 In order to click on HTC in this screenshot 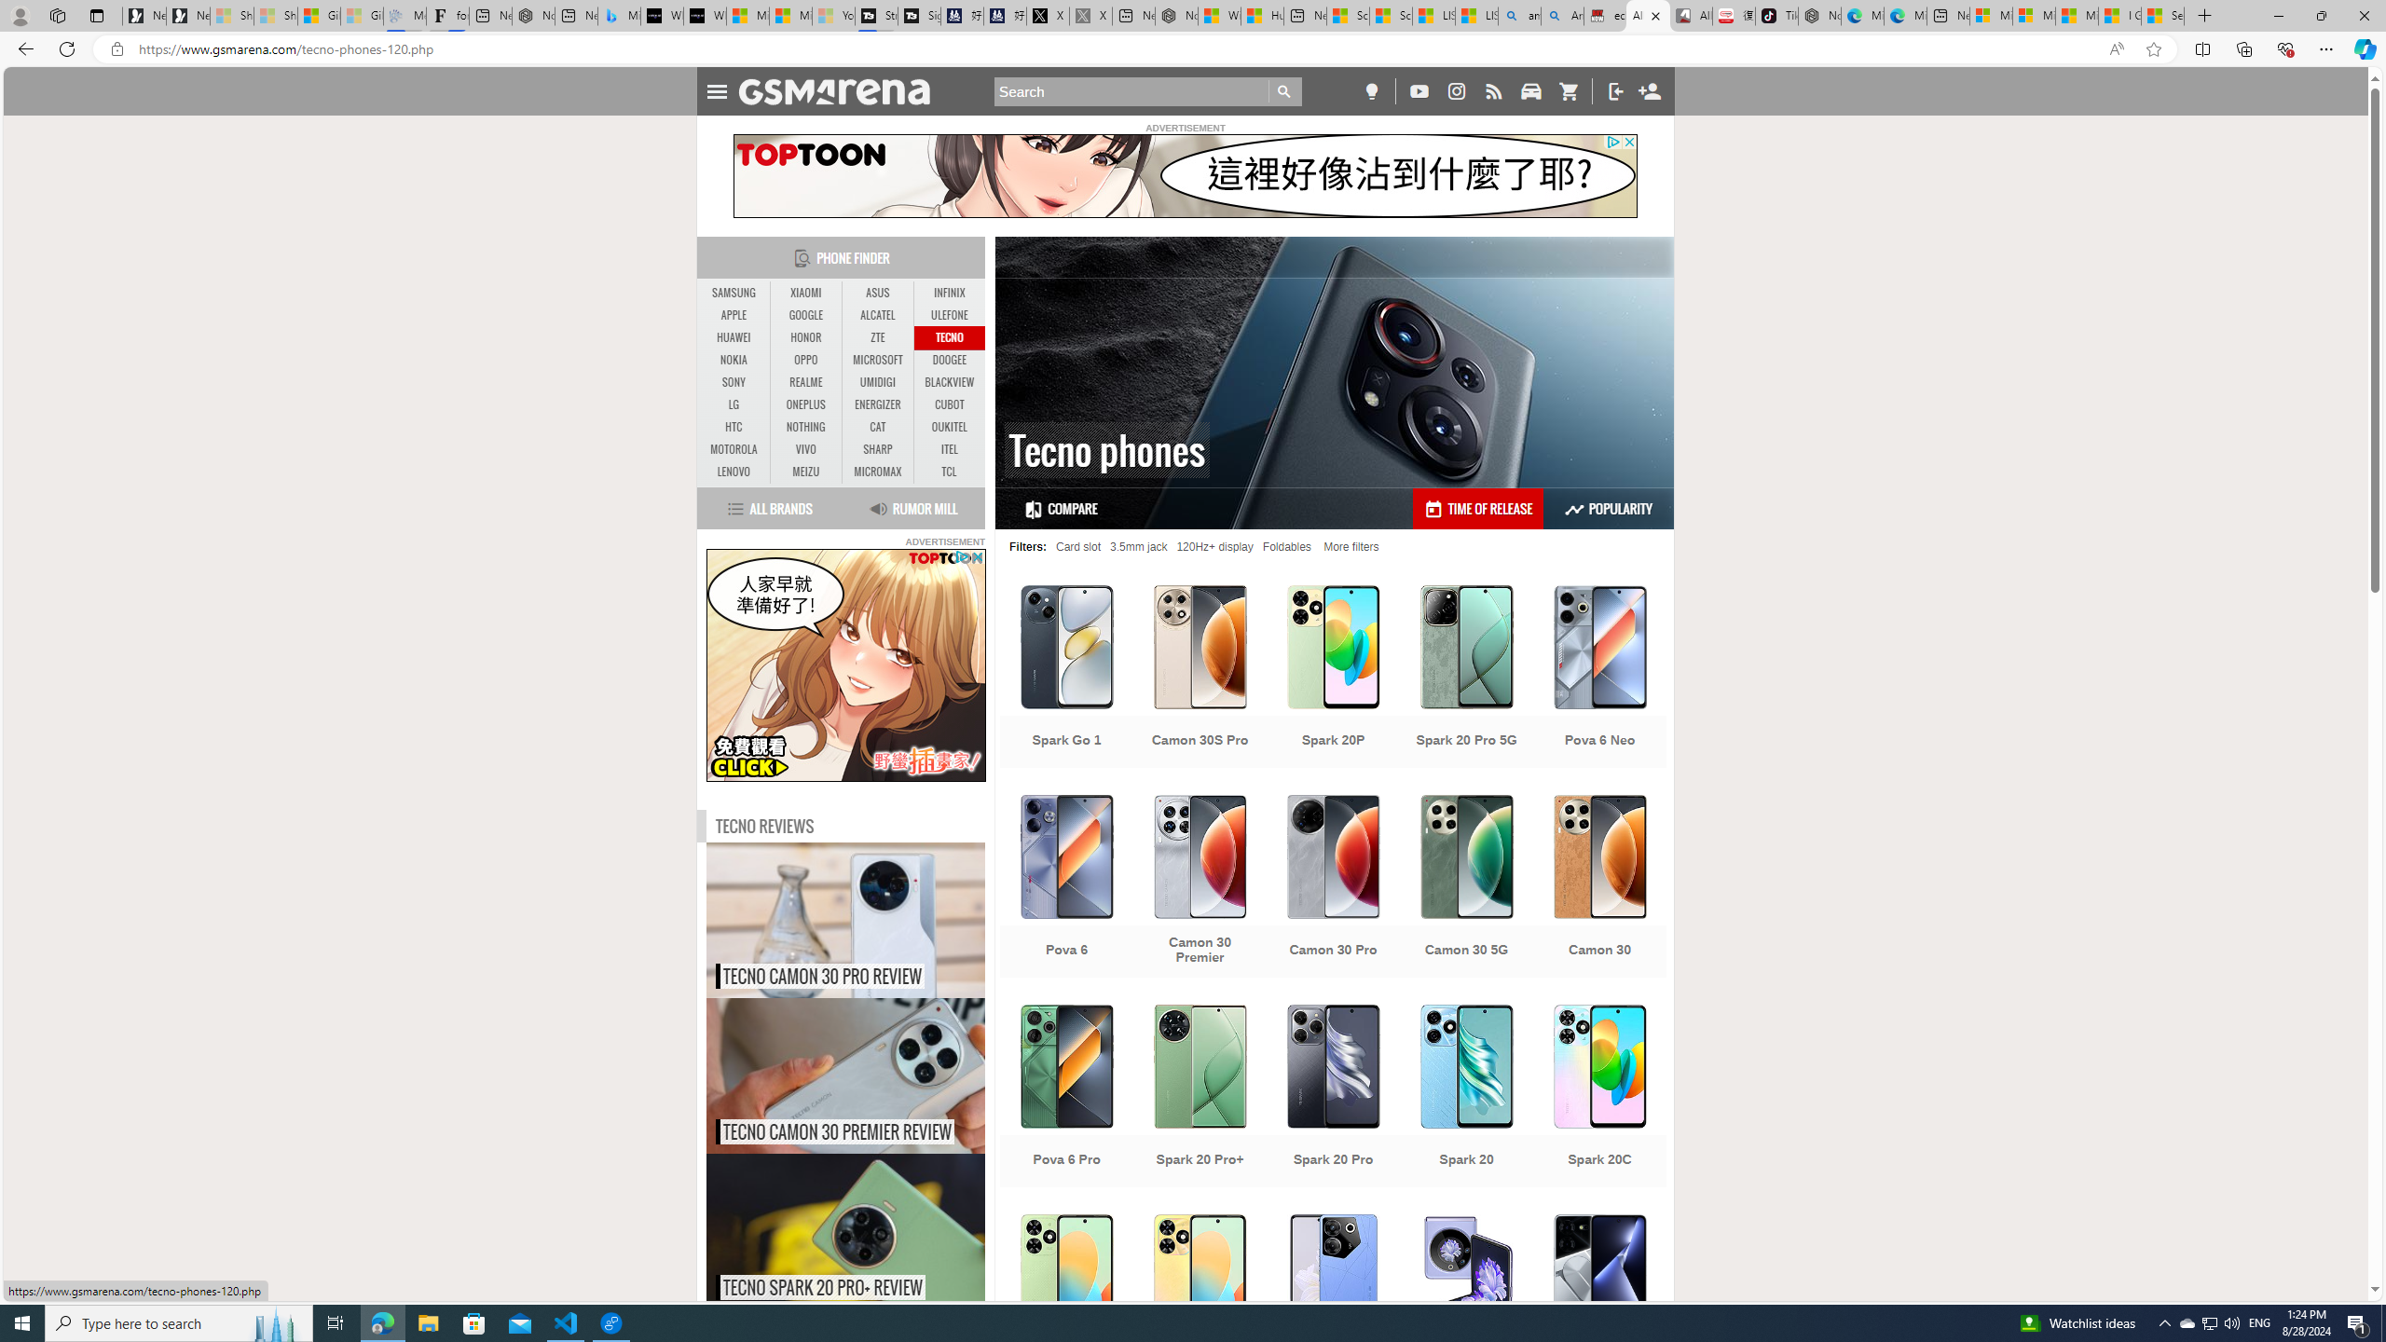, I will do `click(734, 427)`.